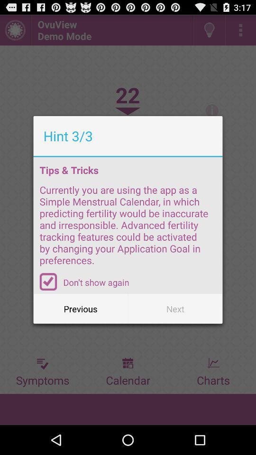  What do you see at coordinates (48, 282) in the screenshot?
I see `select the icon next to don t show app` at bounding box center [48, 282].